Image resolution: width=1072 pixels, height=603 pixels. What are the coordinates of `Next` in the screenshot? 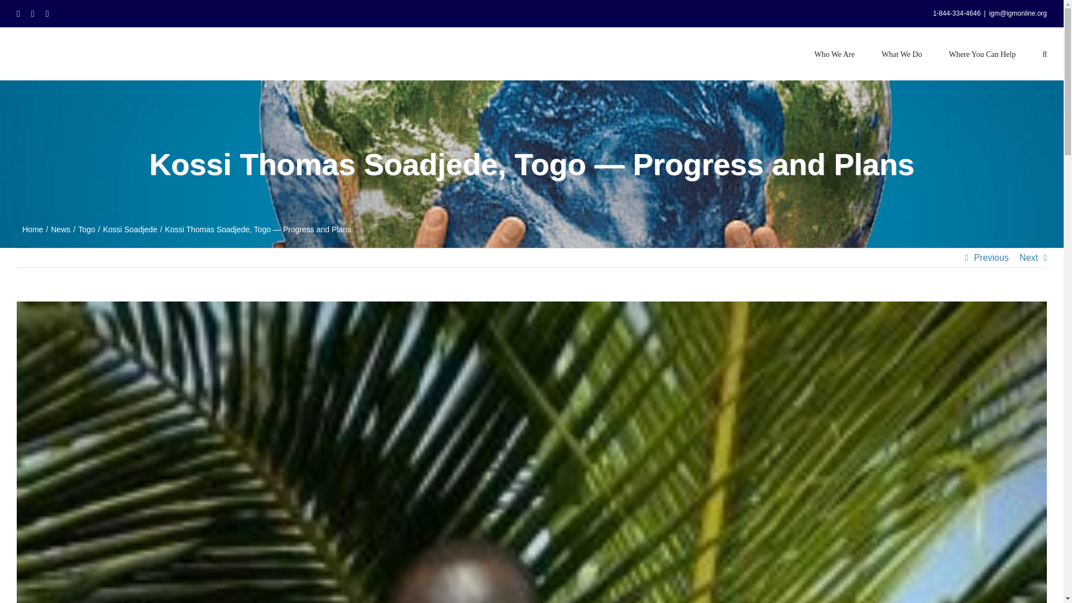 It's located at (1028, 258).